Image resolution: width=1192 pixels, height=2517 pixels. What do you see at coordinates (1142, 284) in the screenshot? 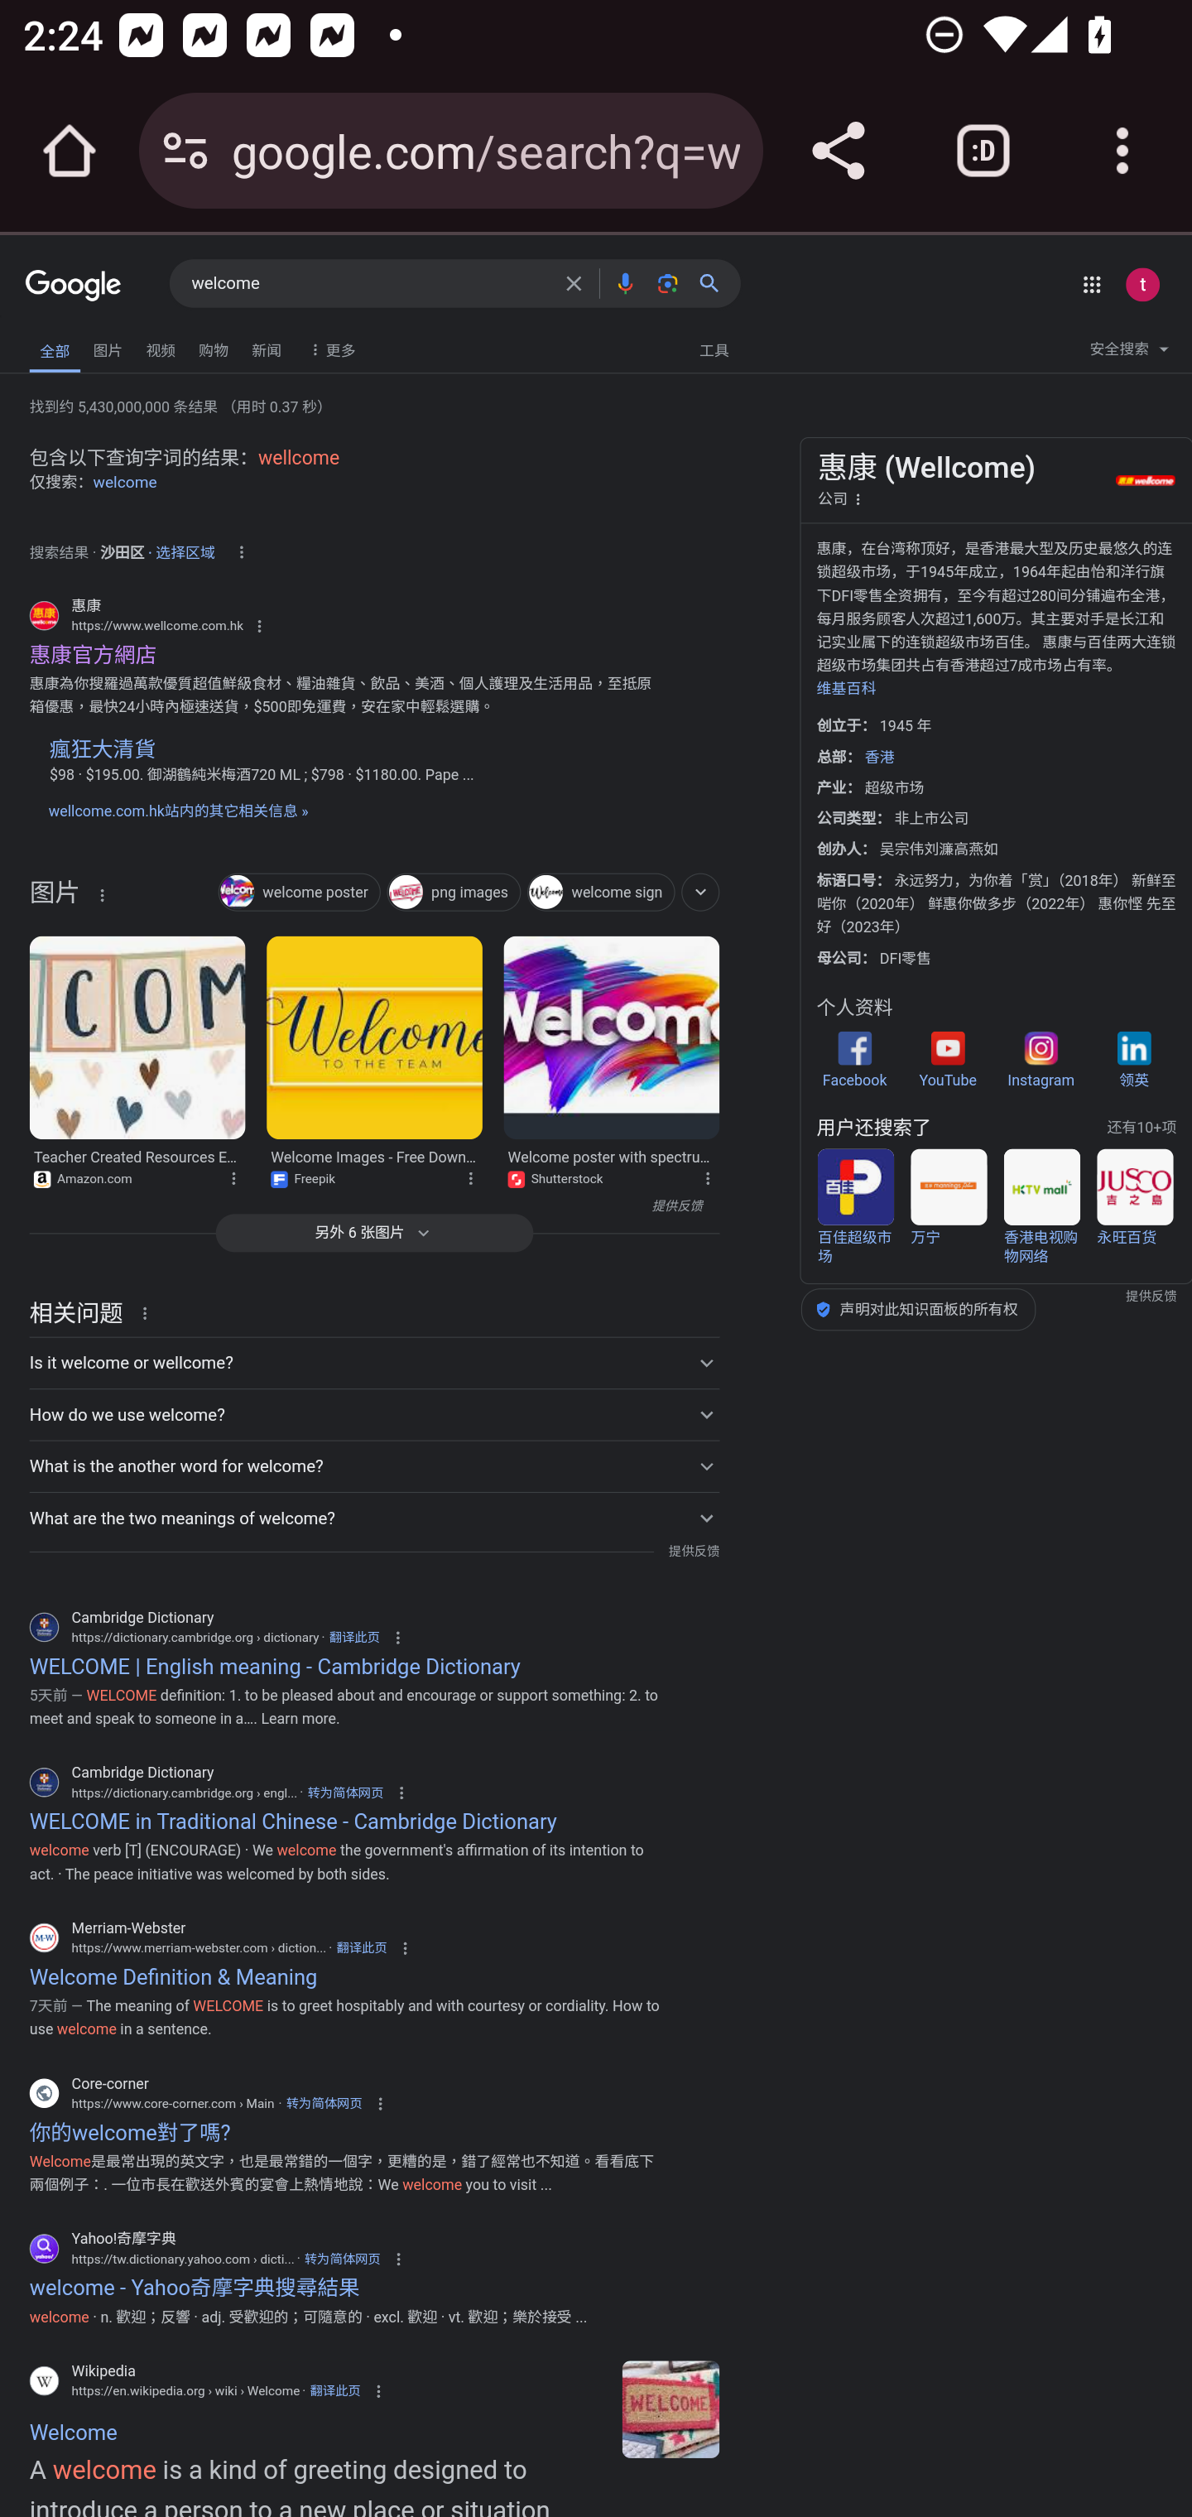
I see `Google 账号： test appium (testappium002@gmail.com)` at bounding box center [1142, 284].